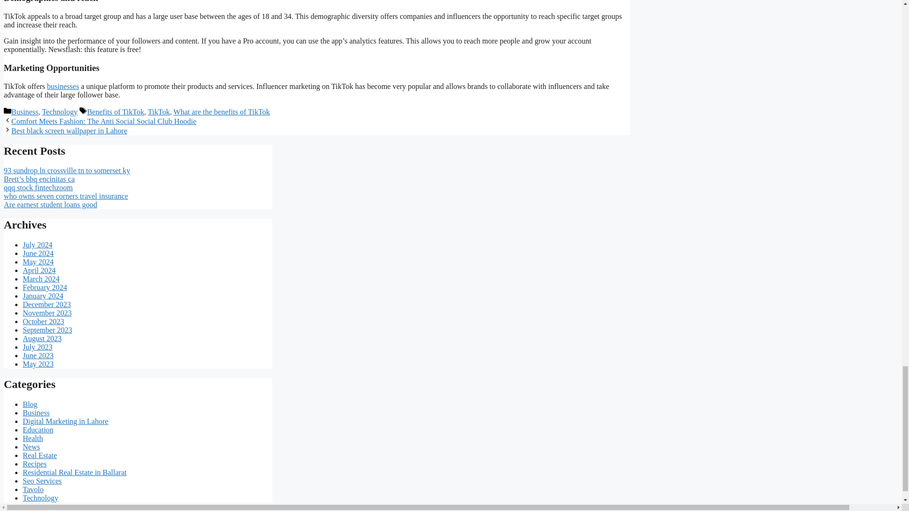 The height and width of the screenshot is (511, 909). Describe the element at coordinates (69, 131) in the screenshot. I see `Best black screen wallpaper in Lahore` at that location.